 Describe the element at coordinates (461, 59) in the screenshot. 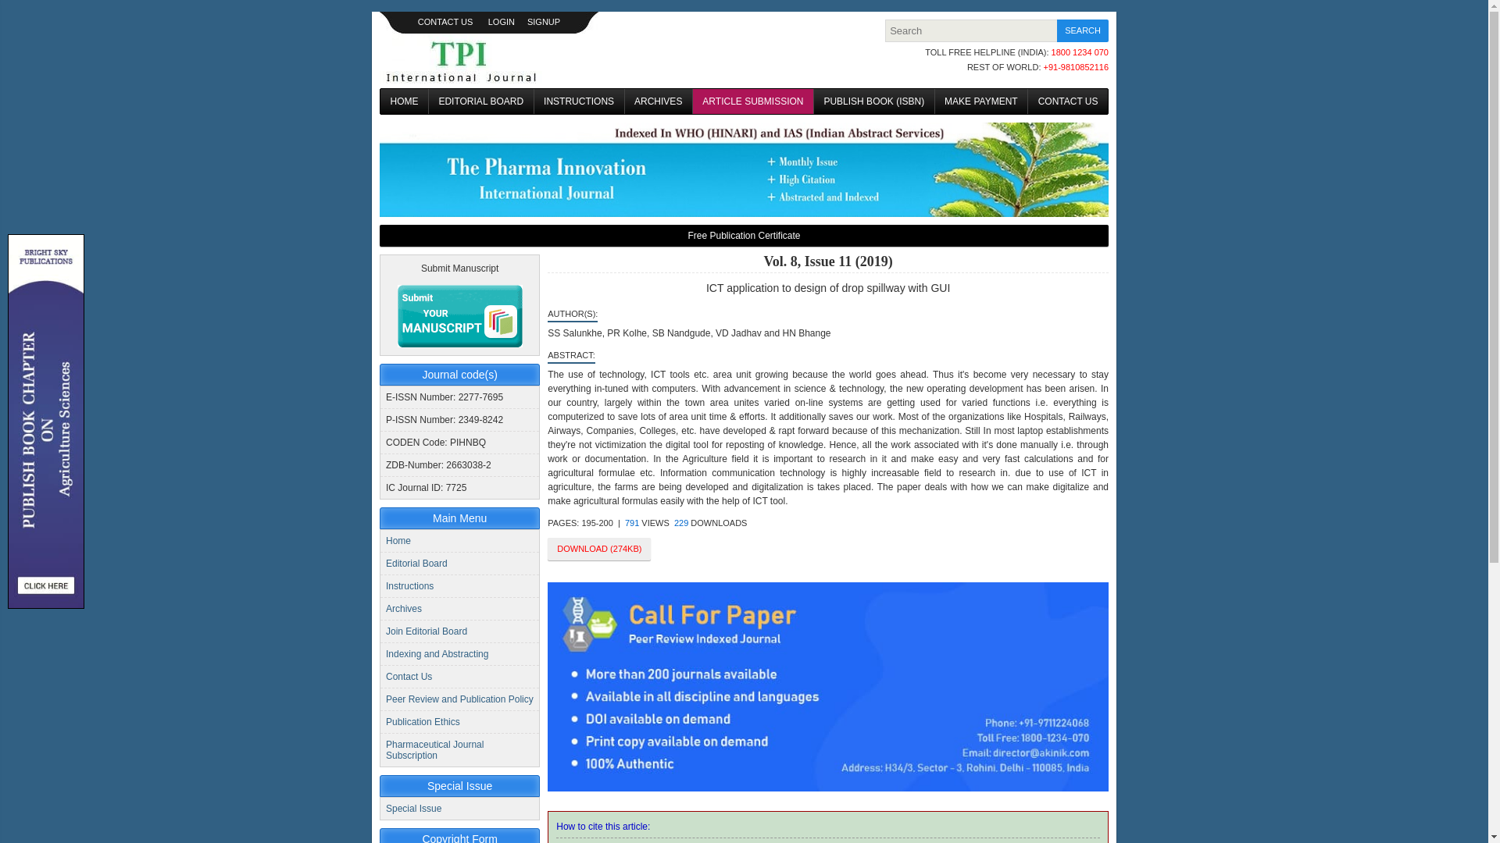

I see `The Pharma Innovation Journal` at that location.